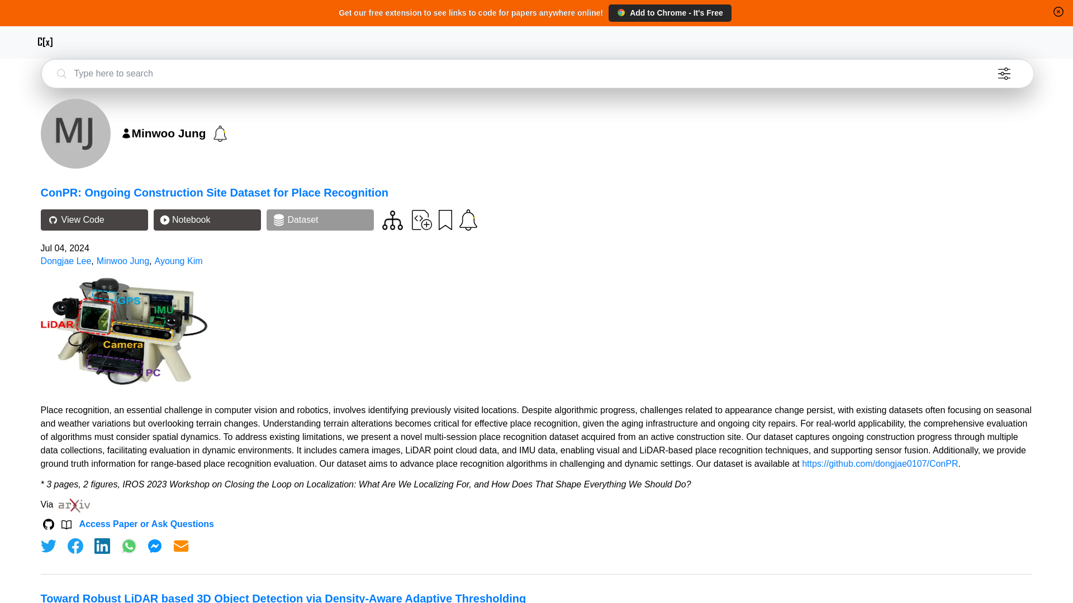 Image resolution: width=1073 pixels, height=603 pixels. I want to click on Notebook, so click(207, 219).